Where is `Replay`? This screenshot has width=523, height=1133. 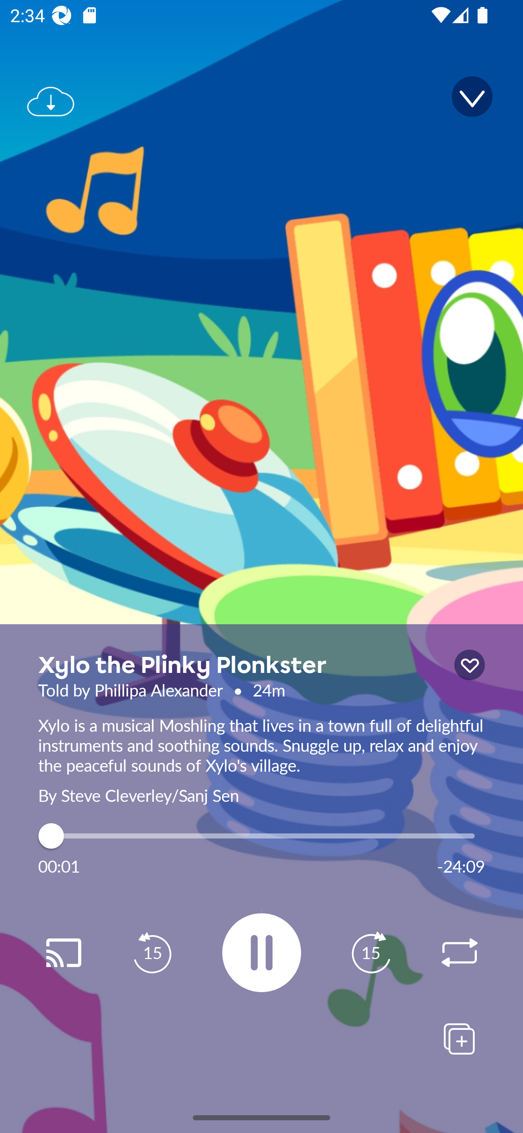 Replay is located at coordinates (63, 953).